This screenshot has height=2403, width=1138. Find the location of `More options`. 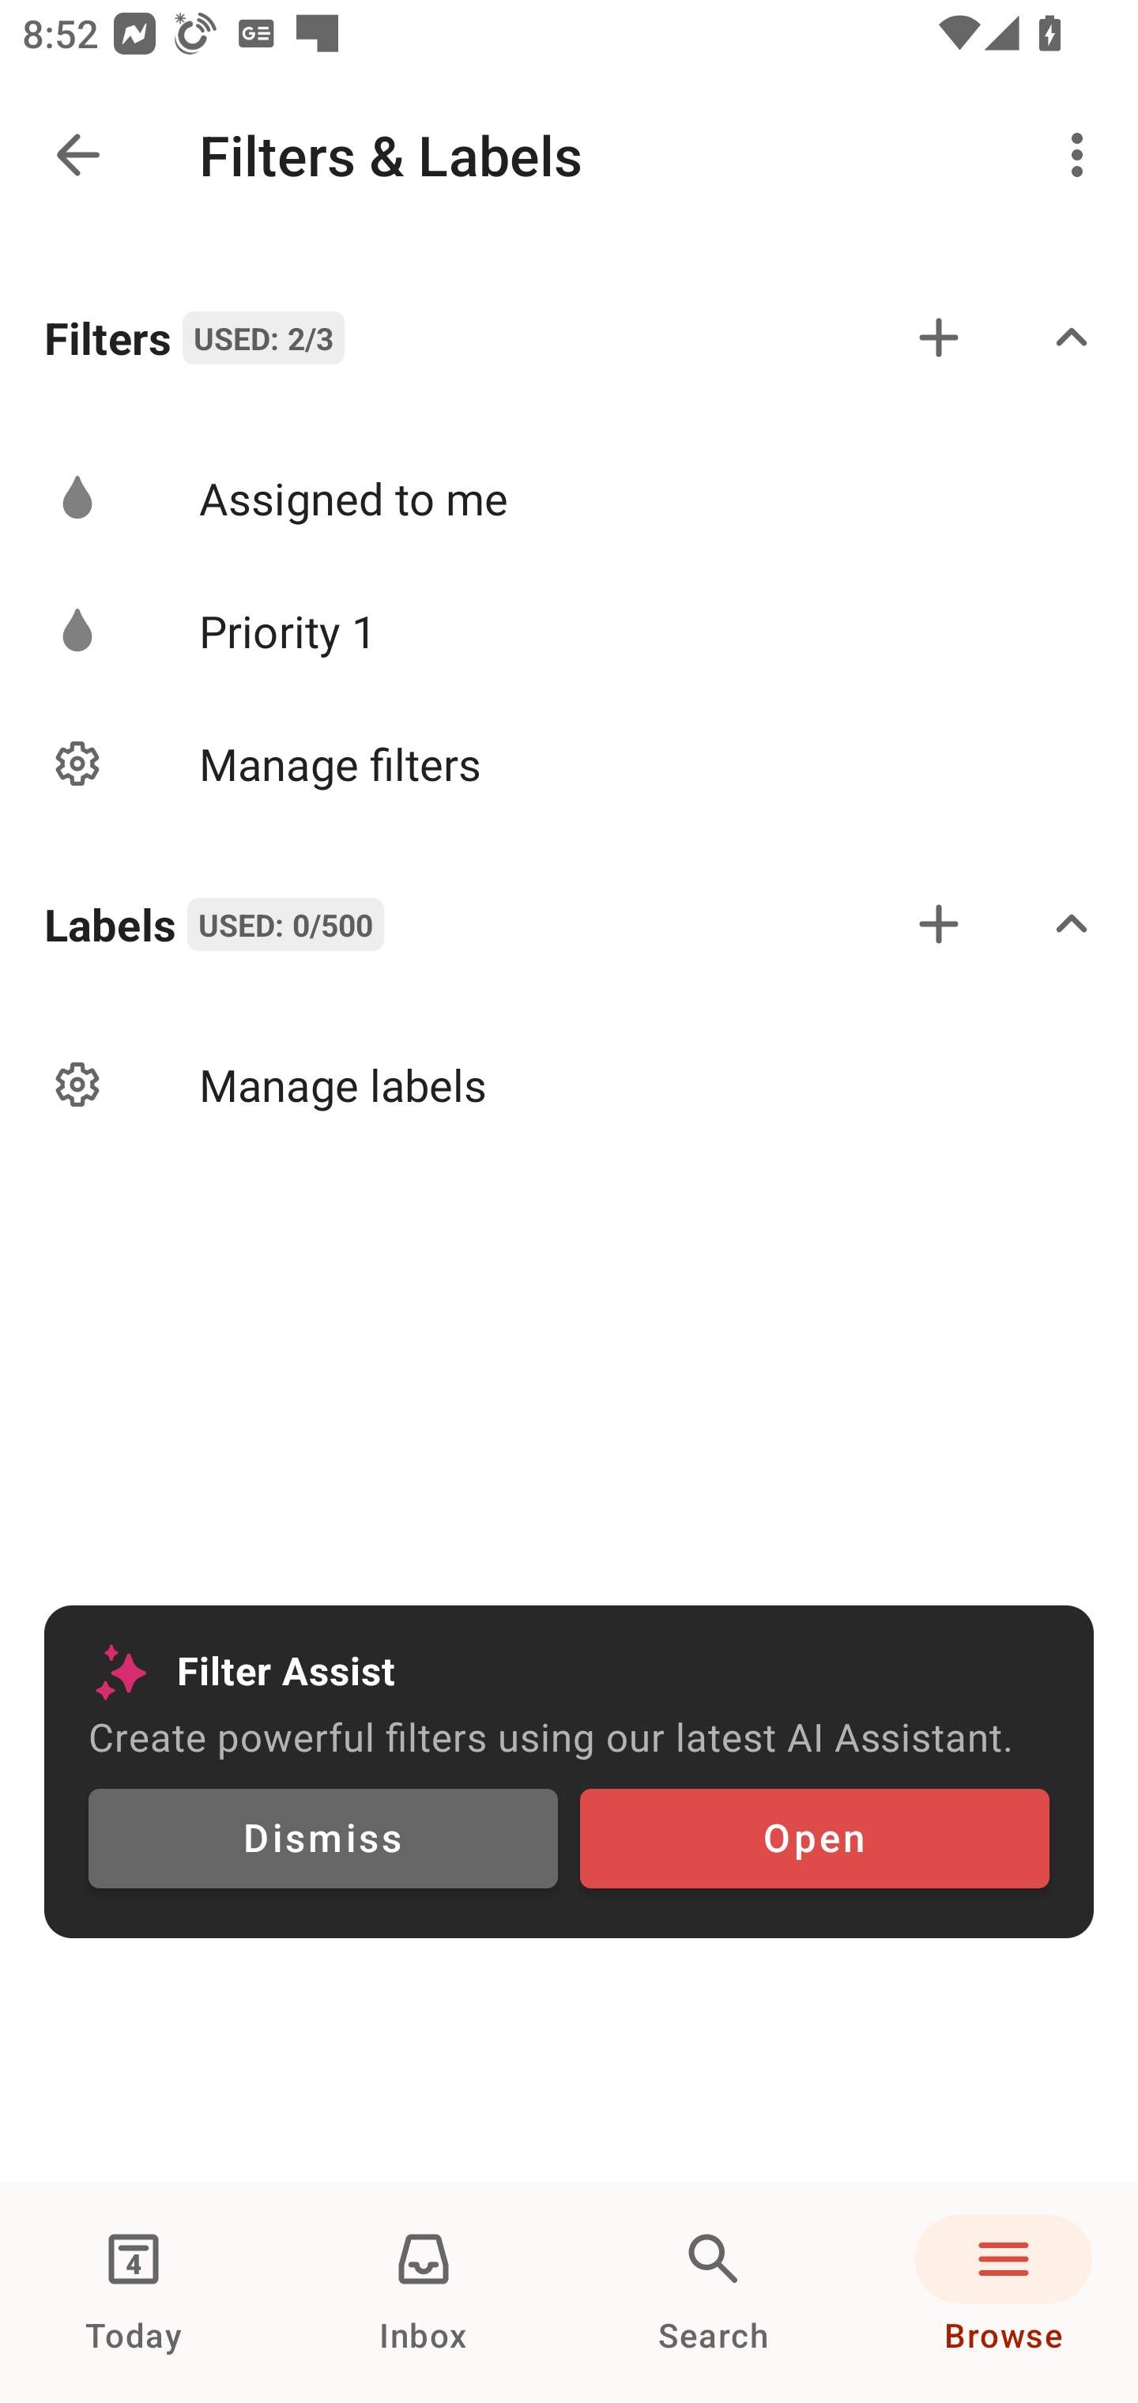

More options is located at coordinates (1083, 155).